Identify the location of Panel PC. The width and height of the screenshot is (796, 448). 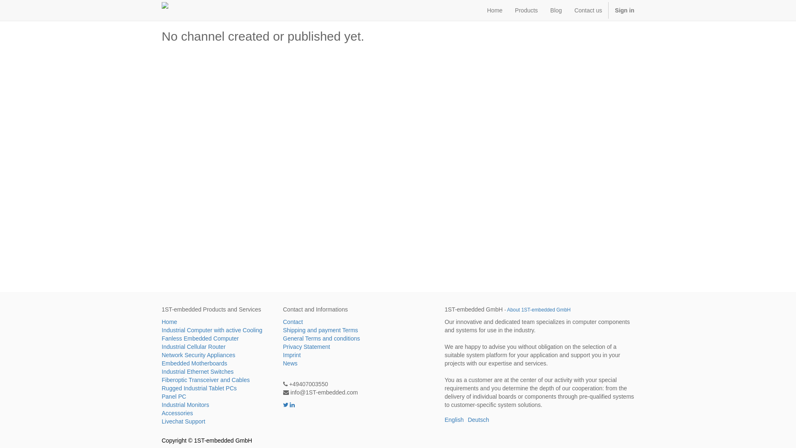
(216, 397).